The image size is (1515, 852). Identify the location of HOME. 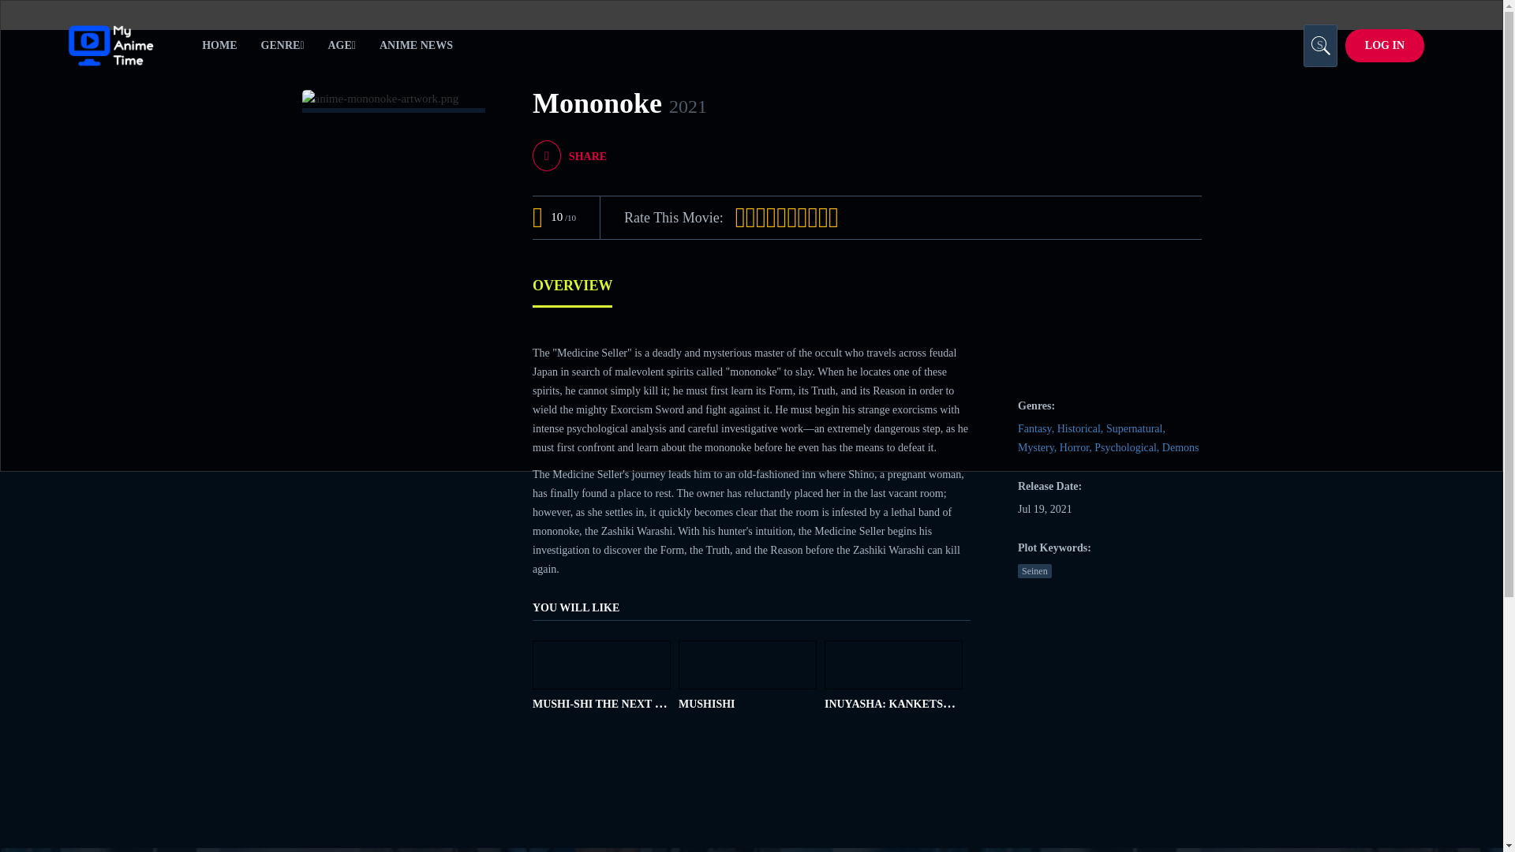
(219, 46).